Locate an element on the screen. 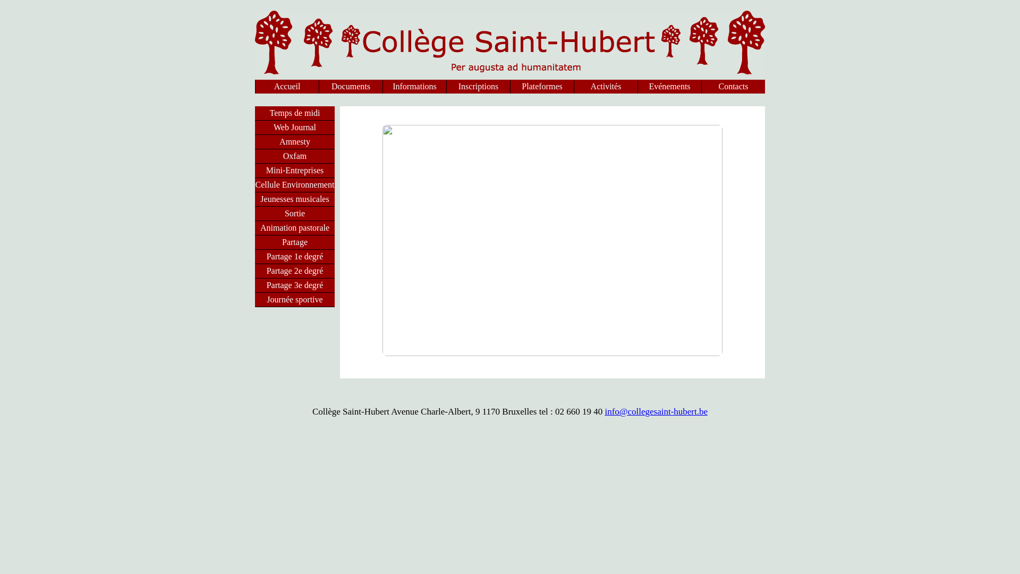 The width and height of the screenshot is (1020, 574). Mini-Entreprises is located at coordinates (295, 171).